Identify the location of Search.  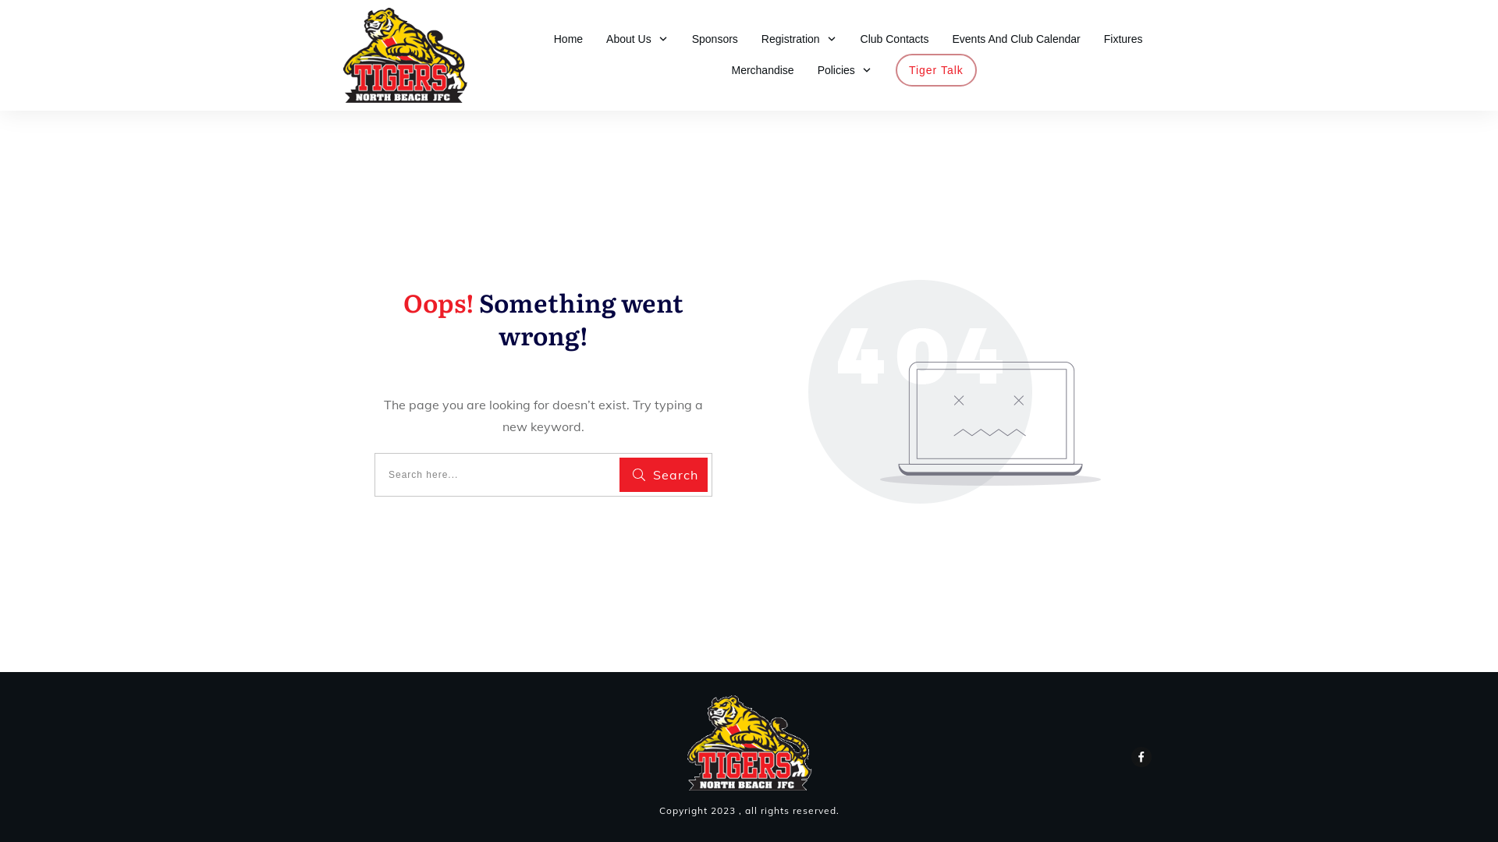
(663, 475).